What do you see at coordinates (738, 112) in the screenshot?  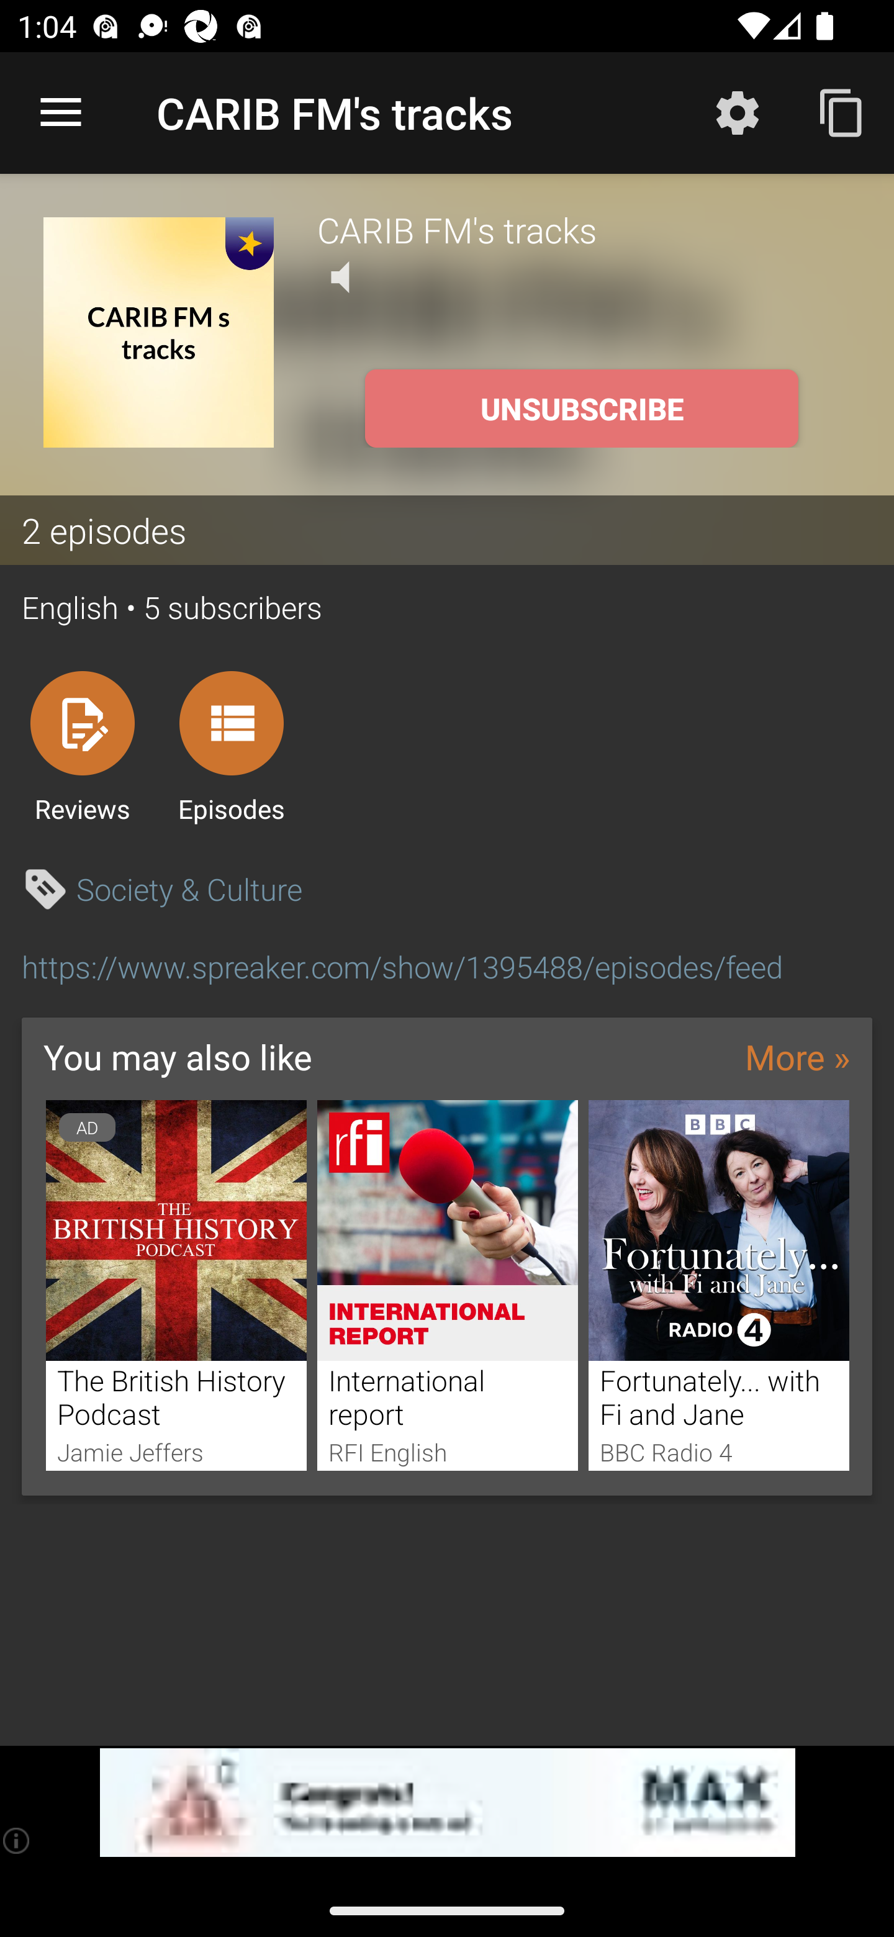 I see `Settings` at bounding box center [738, 112].